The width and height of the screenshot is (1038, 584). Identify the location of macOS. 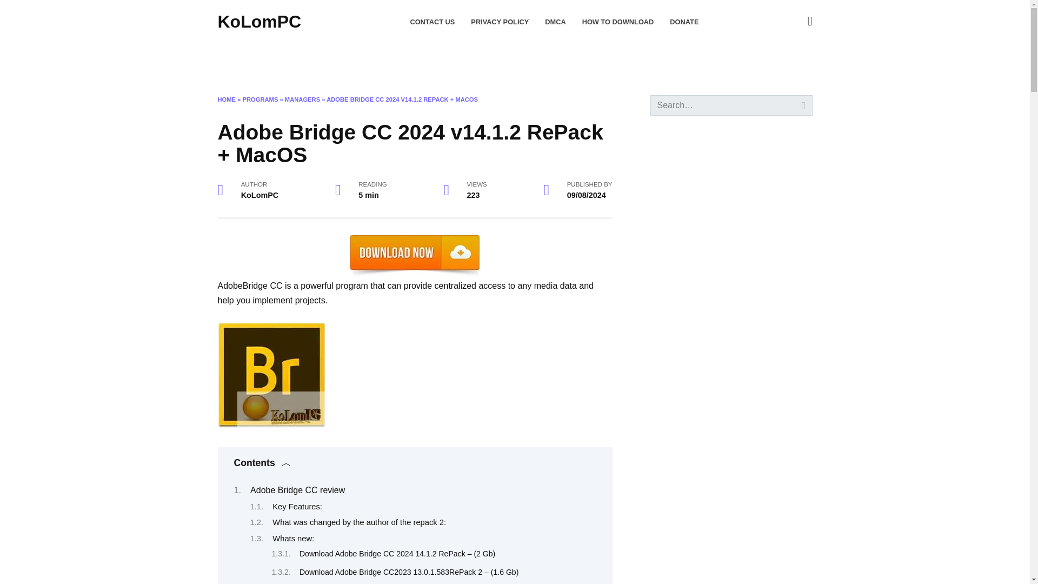
(275, 62).